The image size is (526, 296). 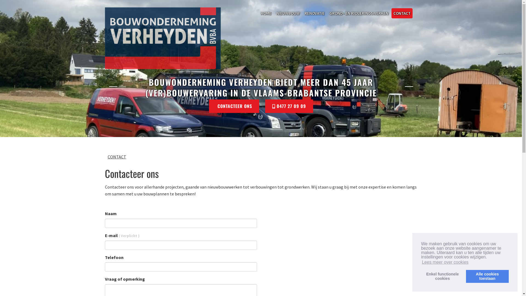 I want to click on NIEUWBOUW, so click(x=288, y=13).